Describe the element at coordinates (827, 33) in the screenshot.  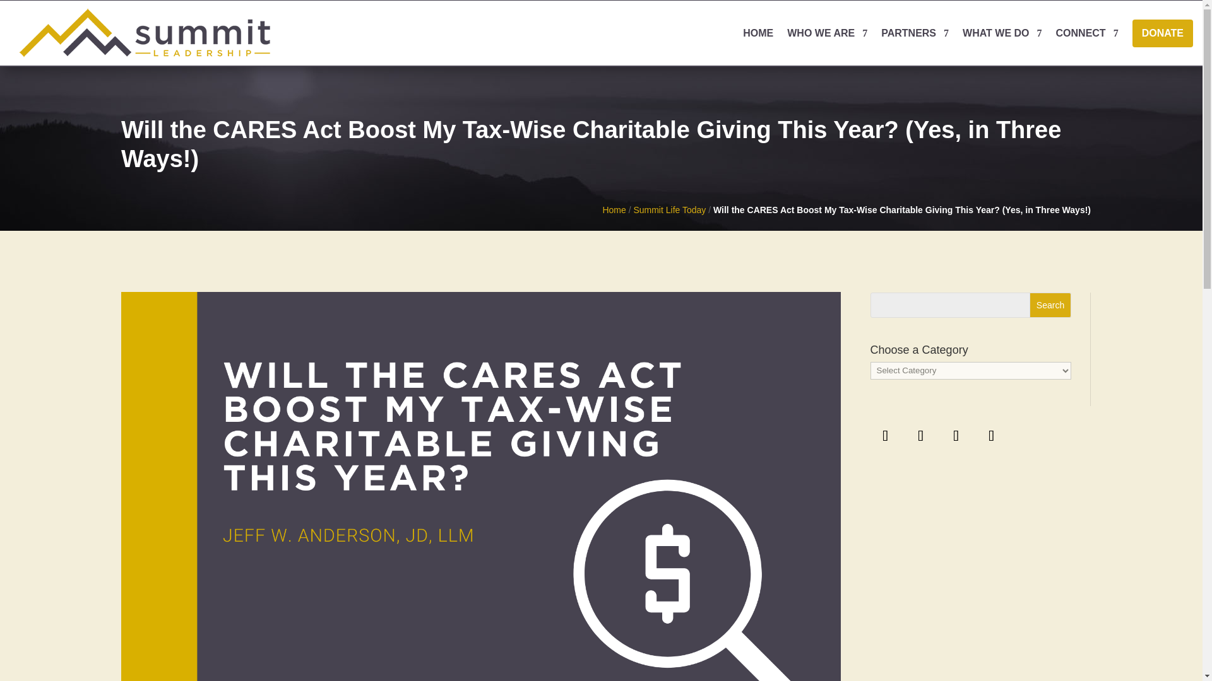
I see `WHO WE ARE` at that location.